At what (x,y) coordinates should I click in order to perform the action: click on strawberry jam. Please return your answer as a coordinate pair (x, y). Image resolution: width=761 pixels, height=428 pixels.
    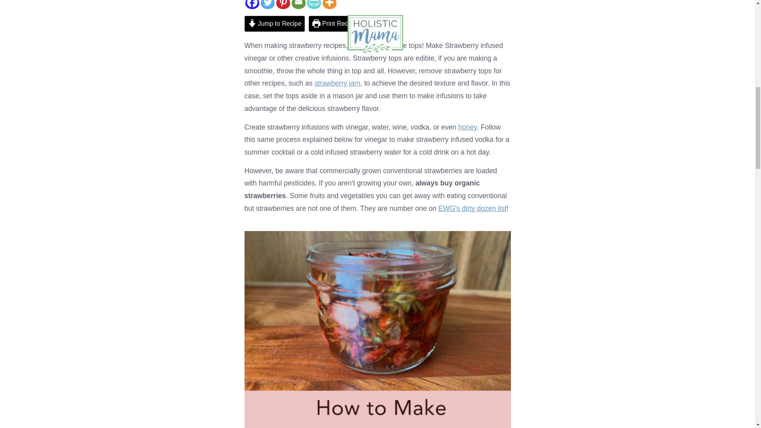
    Looking at the image, I should click on (337, 83).